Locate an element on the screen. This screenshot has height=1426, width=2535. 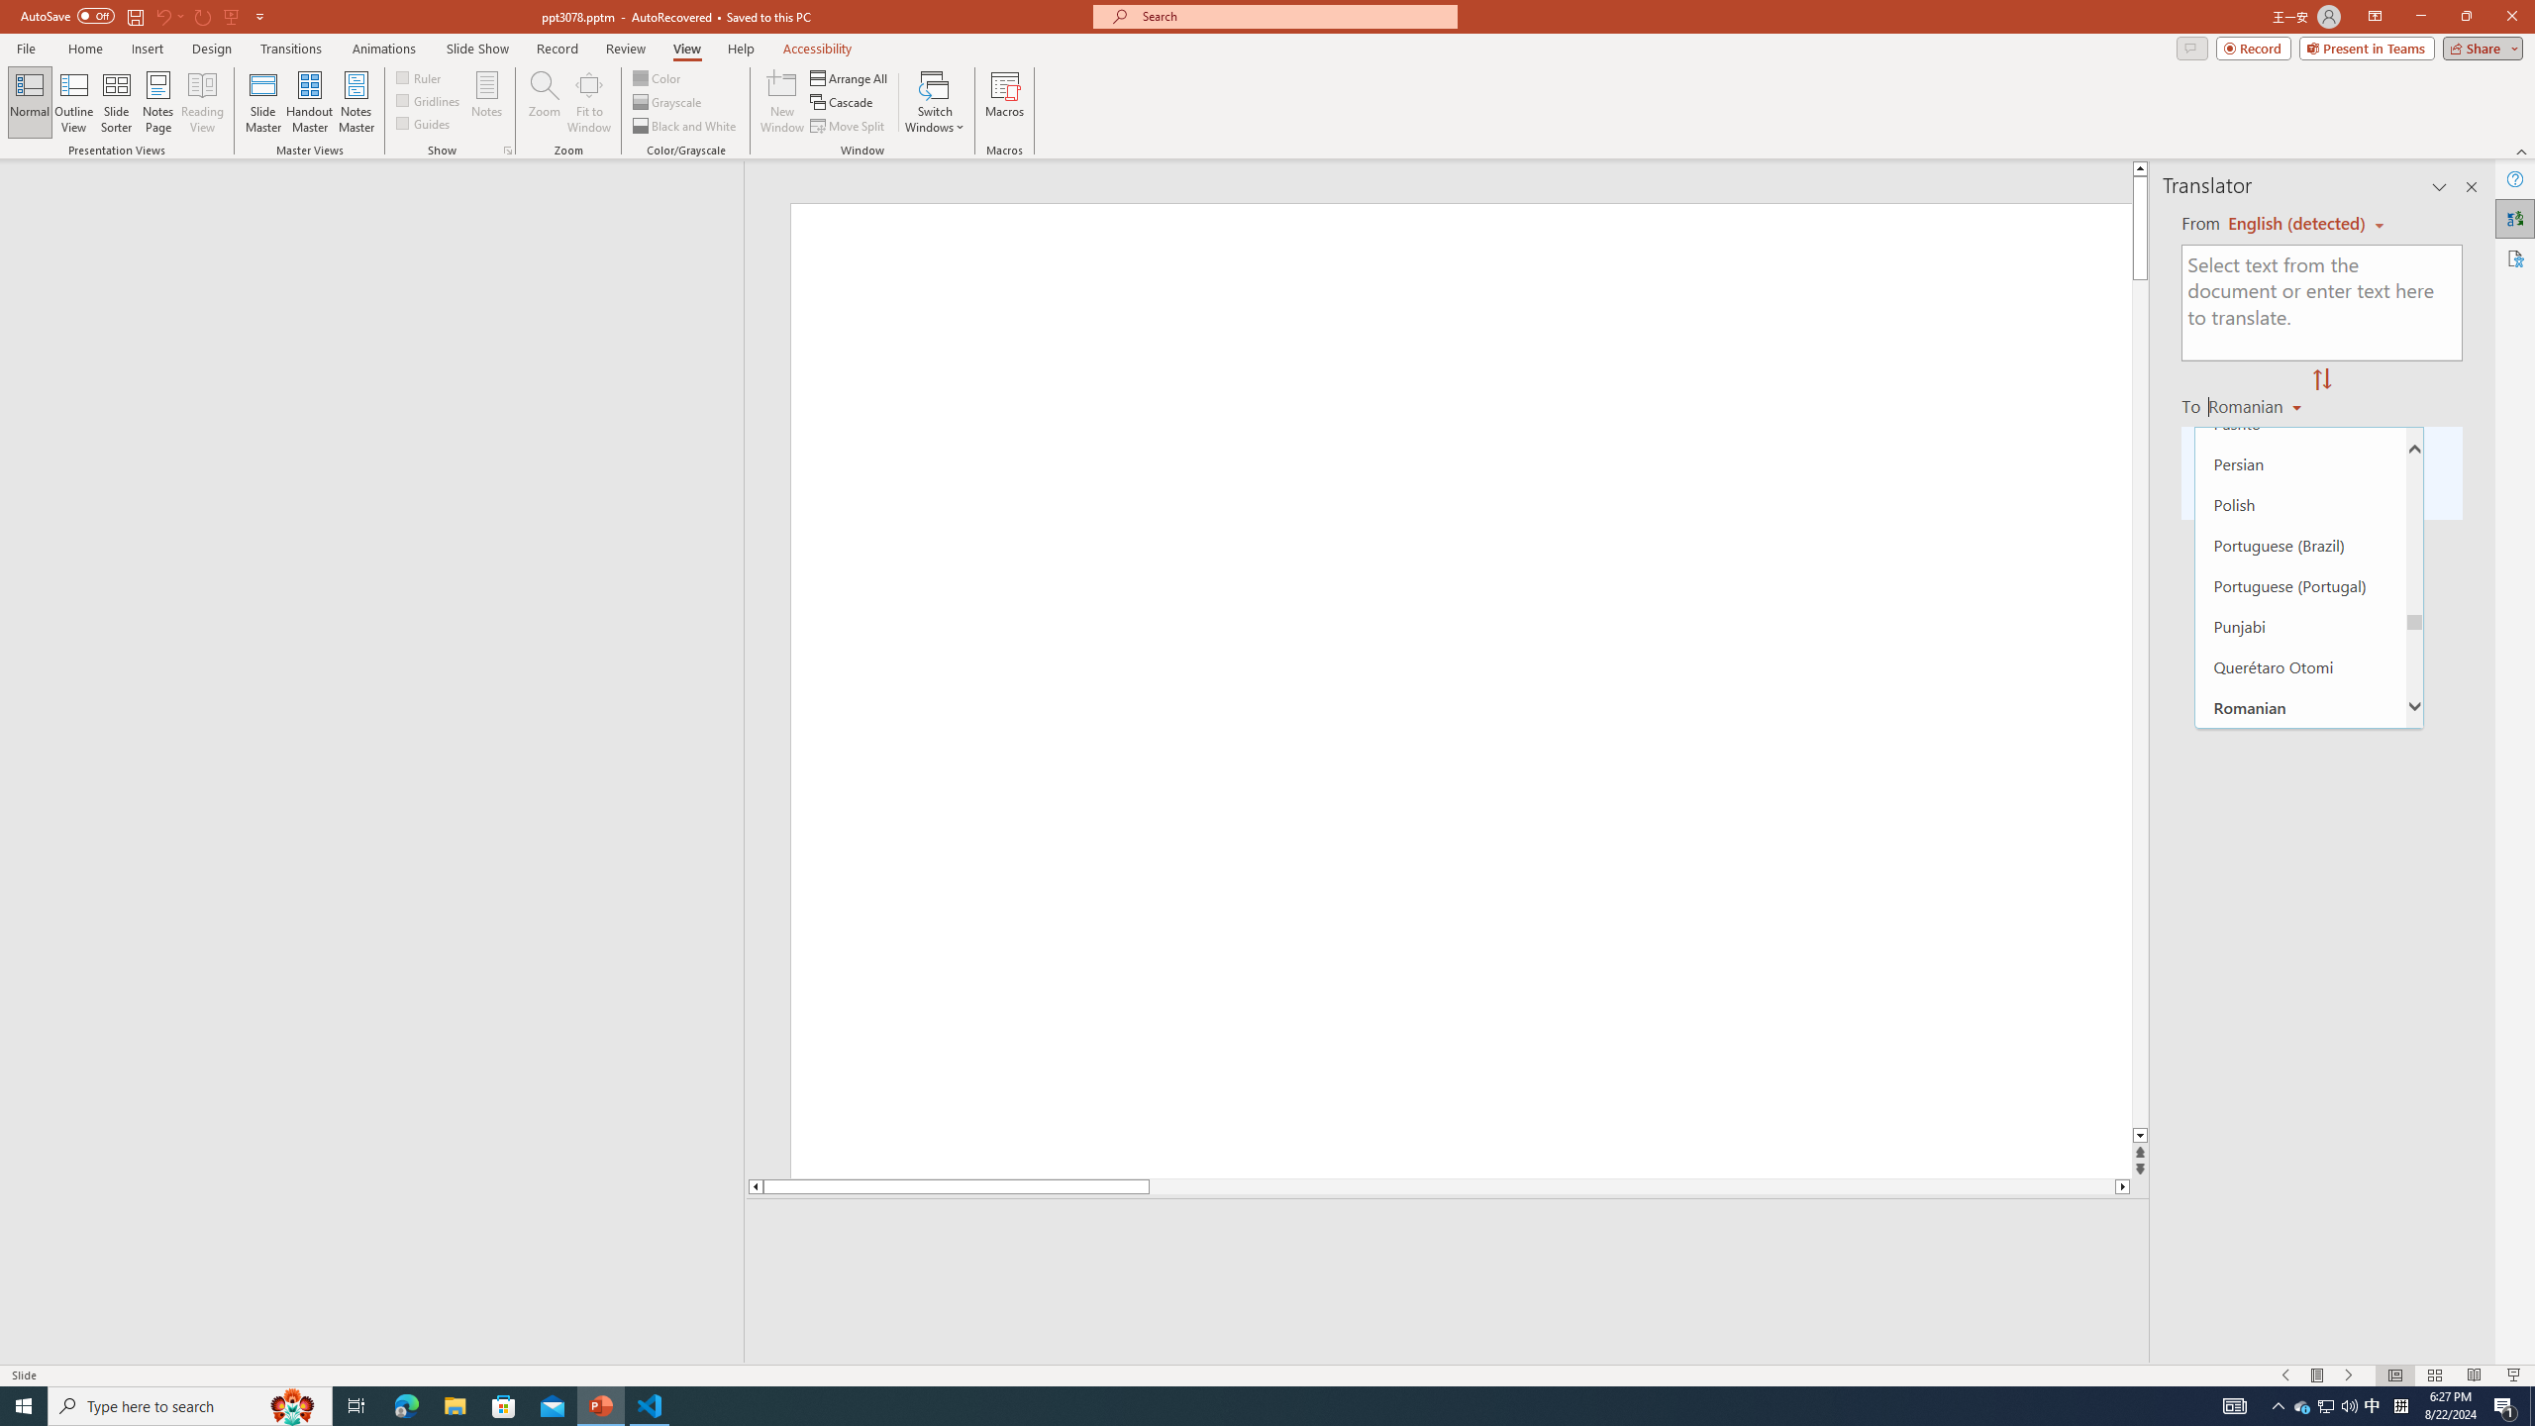
Slovenian is located at coordinates (2299, 1234).